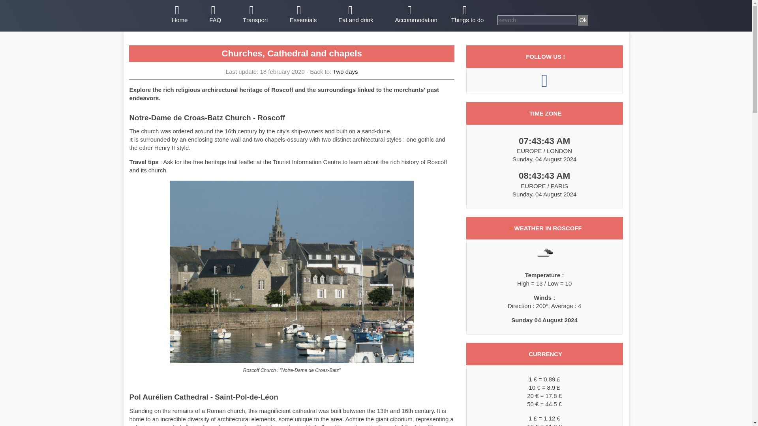  Describe the element at coordinates (303, 15) in the screenshot. I see `Essentials` at that location.